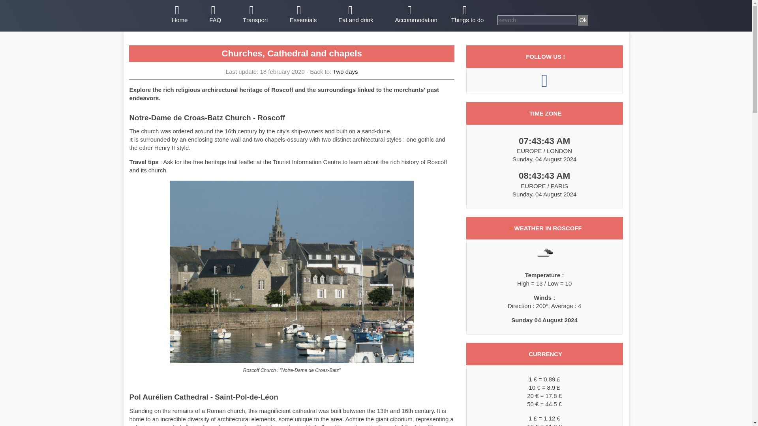  Describe the element at coordinates (303, 15) in the screenshot. I see `Essentials` at that location.